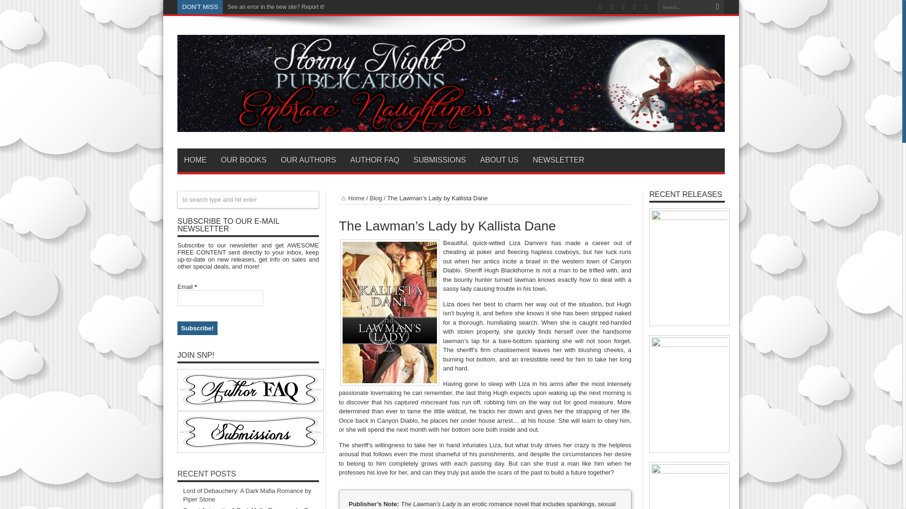 The height and width of the screenshot is (509, 906). Describe the element at coordinates (634, 7) in the screenshot. I see `Twitter` at that location.